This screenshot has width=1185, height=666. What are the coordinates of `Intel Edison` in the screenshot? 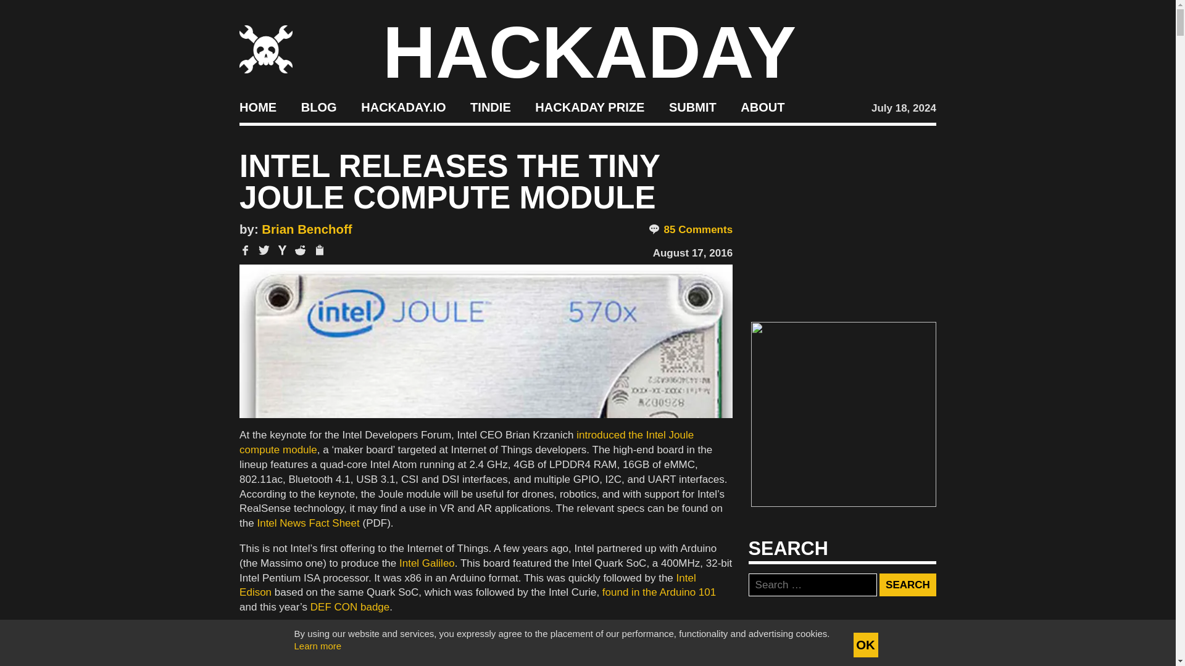 It's located at (468, 585).